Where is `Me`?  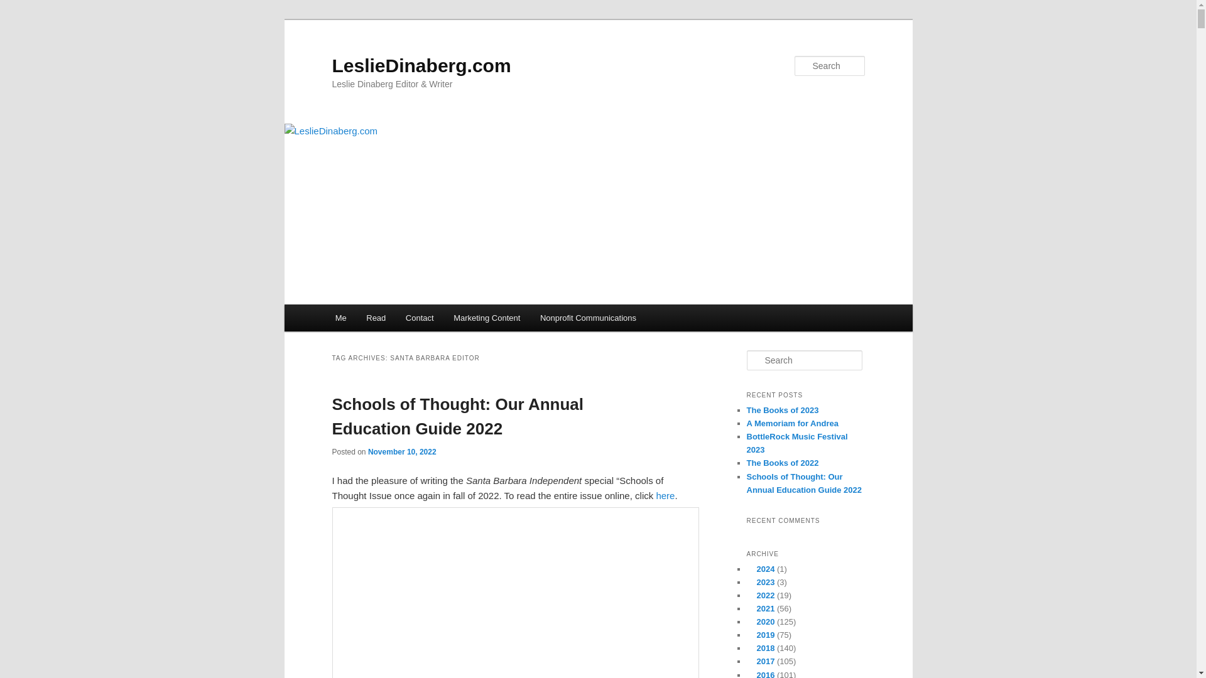
Me is located at coordinates (341, 318).